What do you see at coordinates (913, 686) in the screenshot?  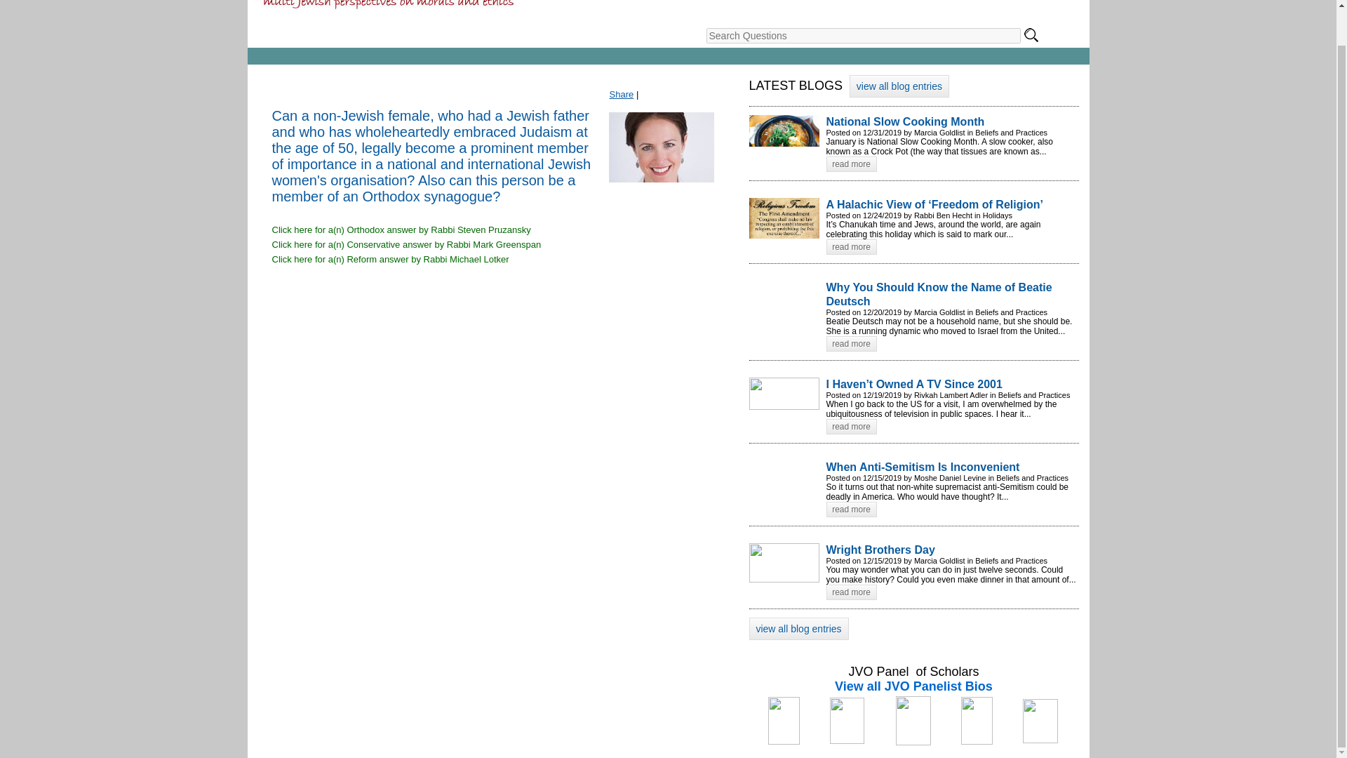 I see `View all JVO Panelist Bios` at bounding box center [913, 686].